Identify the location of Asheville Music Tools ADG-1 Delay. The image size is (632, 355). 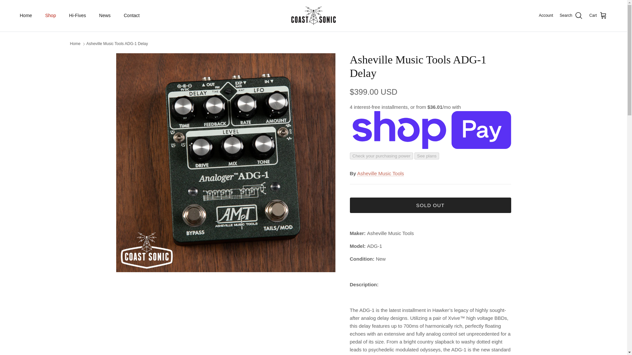
(117, 44).